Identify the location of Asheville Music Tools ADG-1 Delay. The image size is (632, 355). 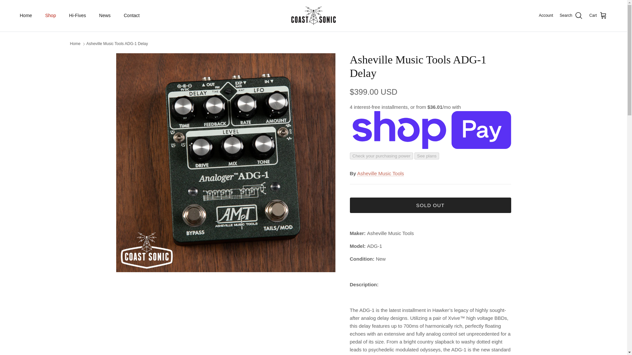
(117, 44).